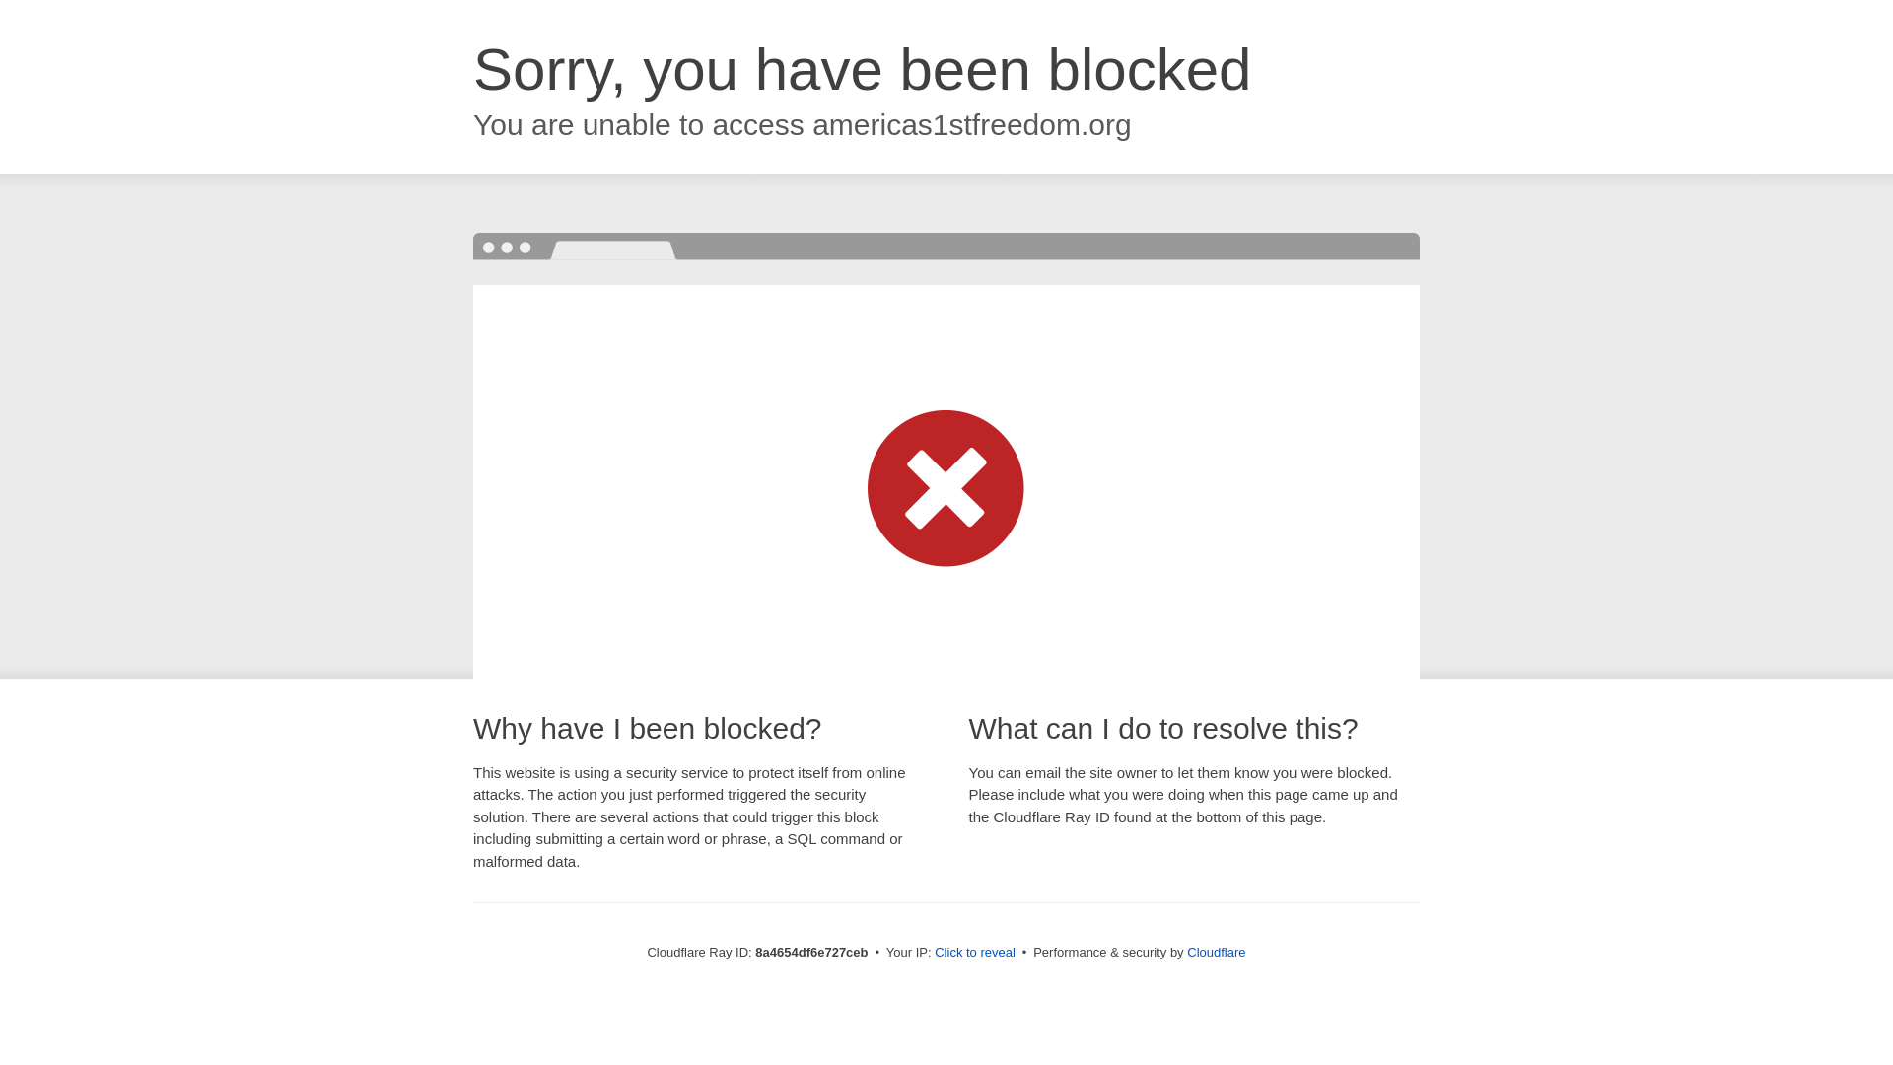  I want to click on Cloudflare, so click(1216, 952).